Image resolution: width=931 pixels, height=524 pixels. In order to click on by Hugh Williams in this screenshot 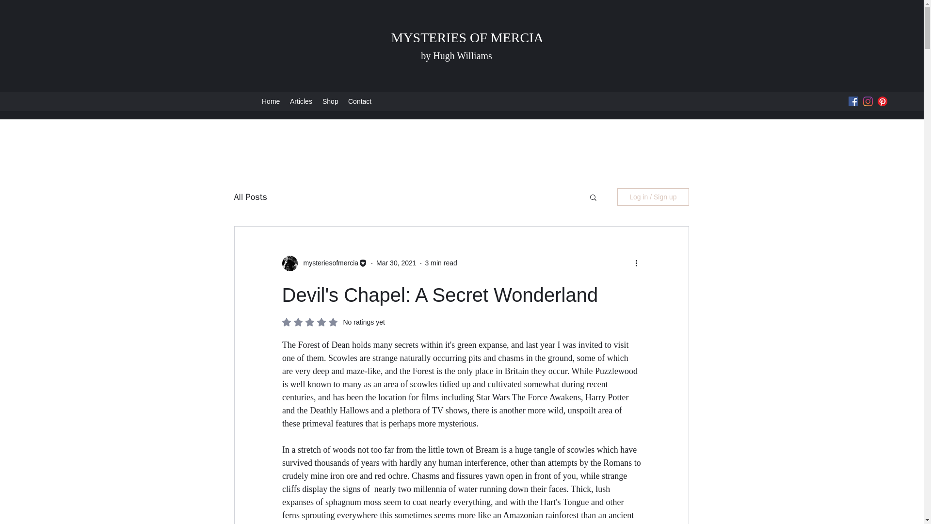, I will do `click(456, 55)`.